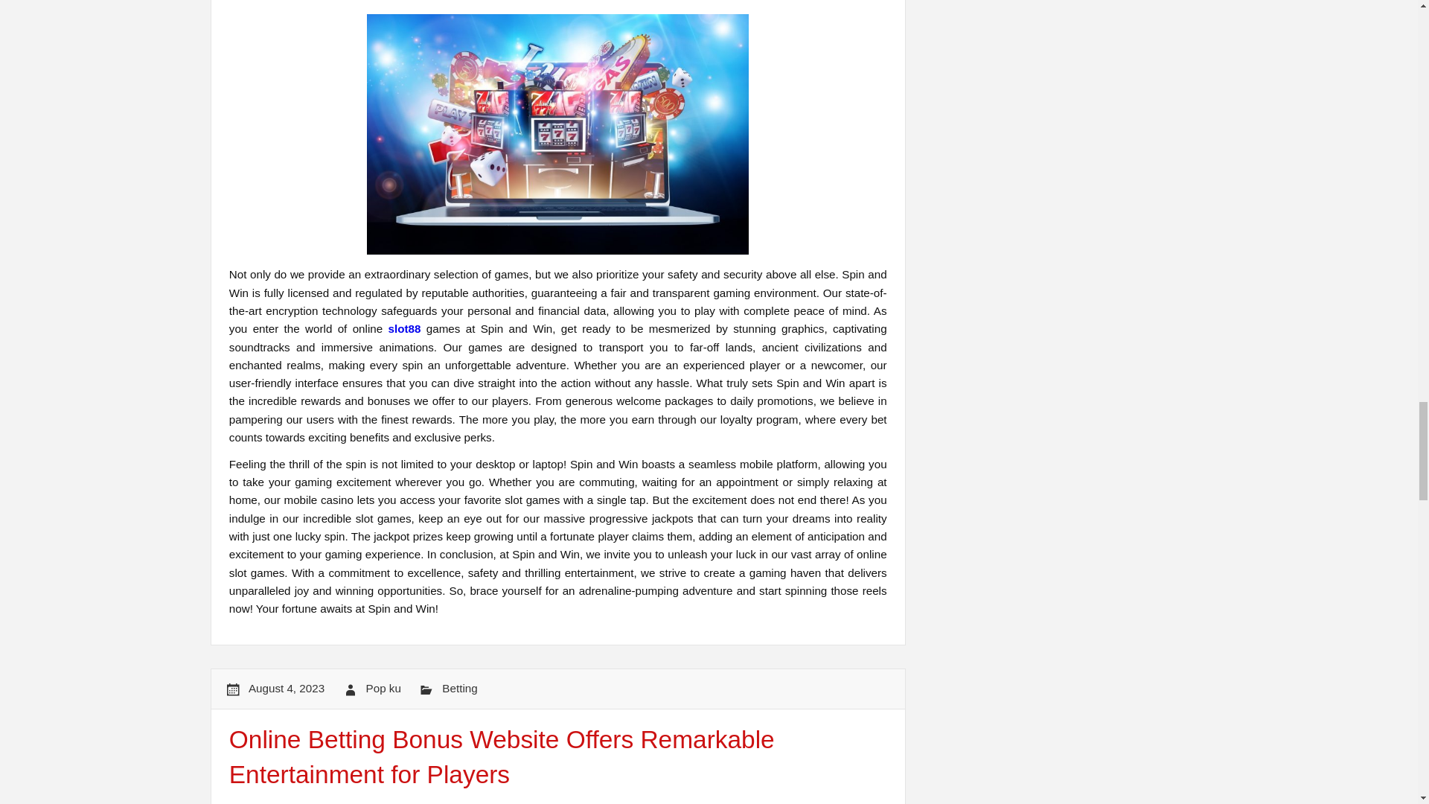 The height and width of the screenshot is (804, 1429). I want to click on 11:12 am, so click(286, 688).